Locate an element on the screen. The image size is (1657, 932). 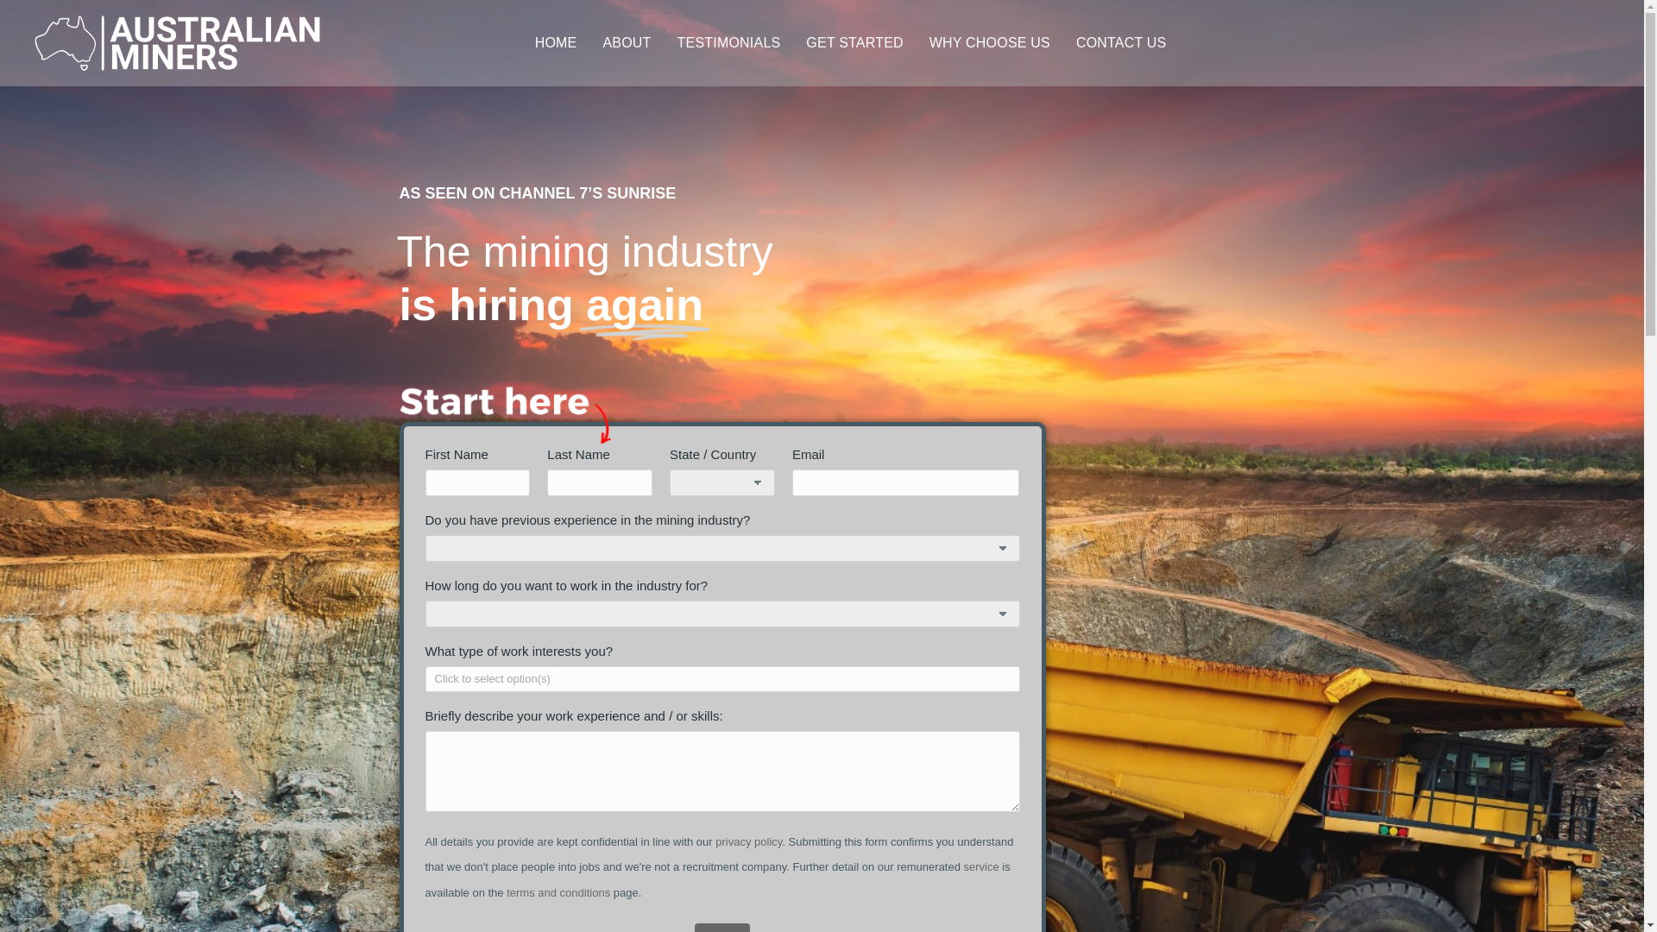
privacy policy is located at coordinates (749, 841).